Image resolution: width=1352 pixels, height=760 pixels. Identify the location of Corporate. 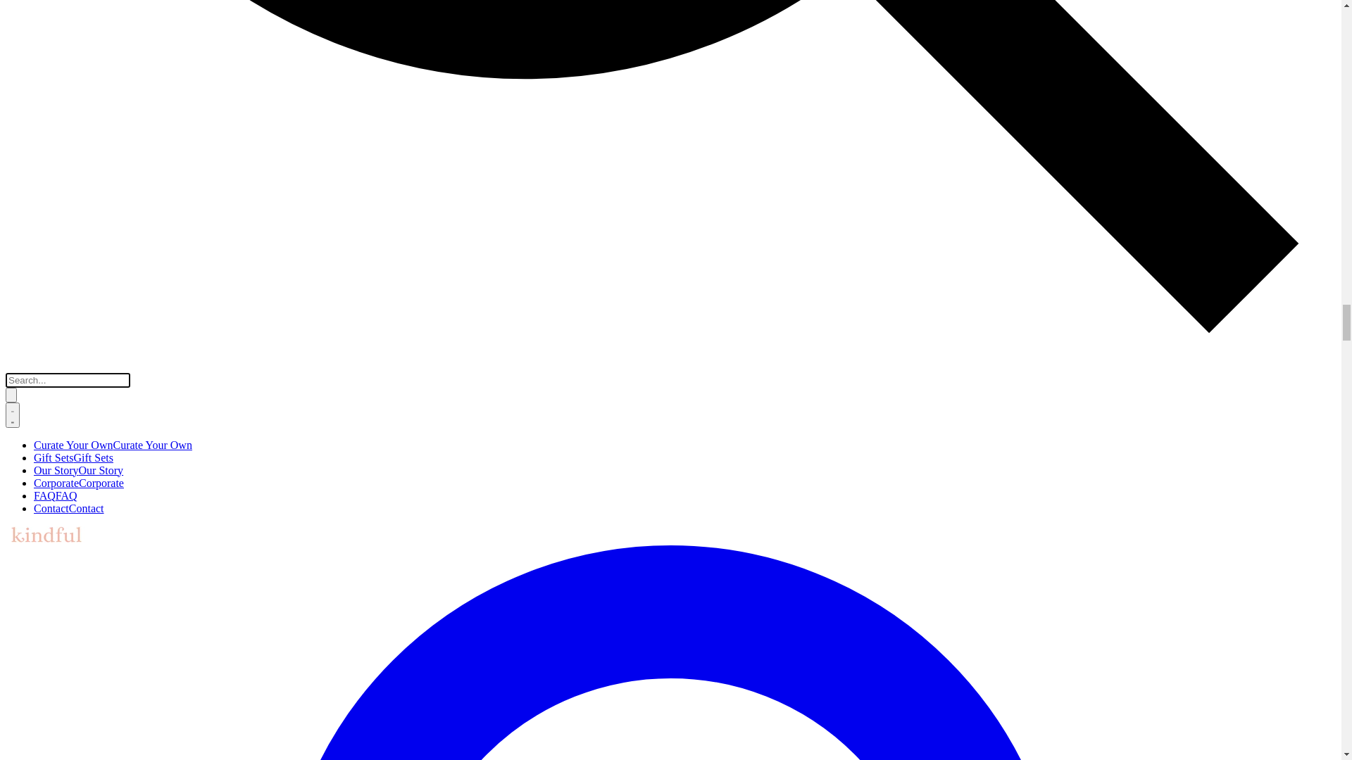
(28, 77).